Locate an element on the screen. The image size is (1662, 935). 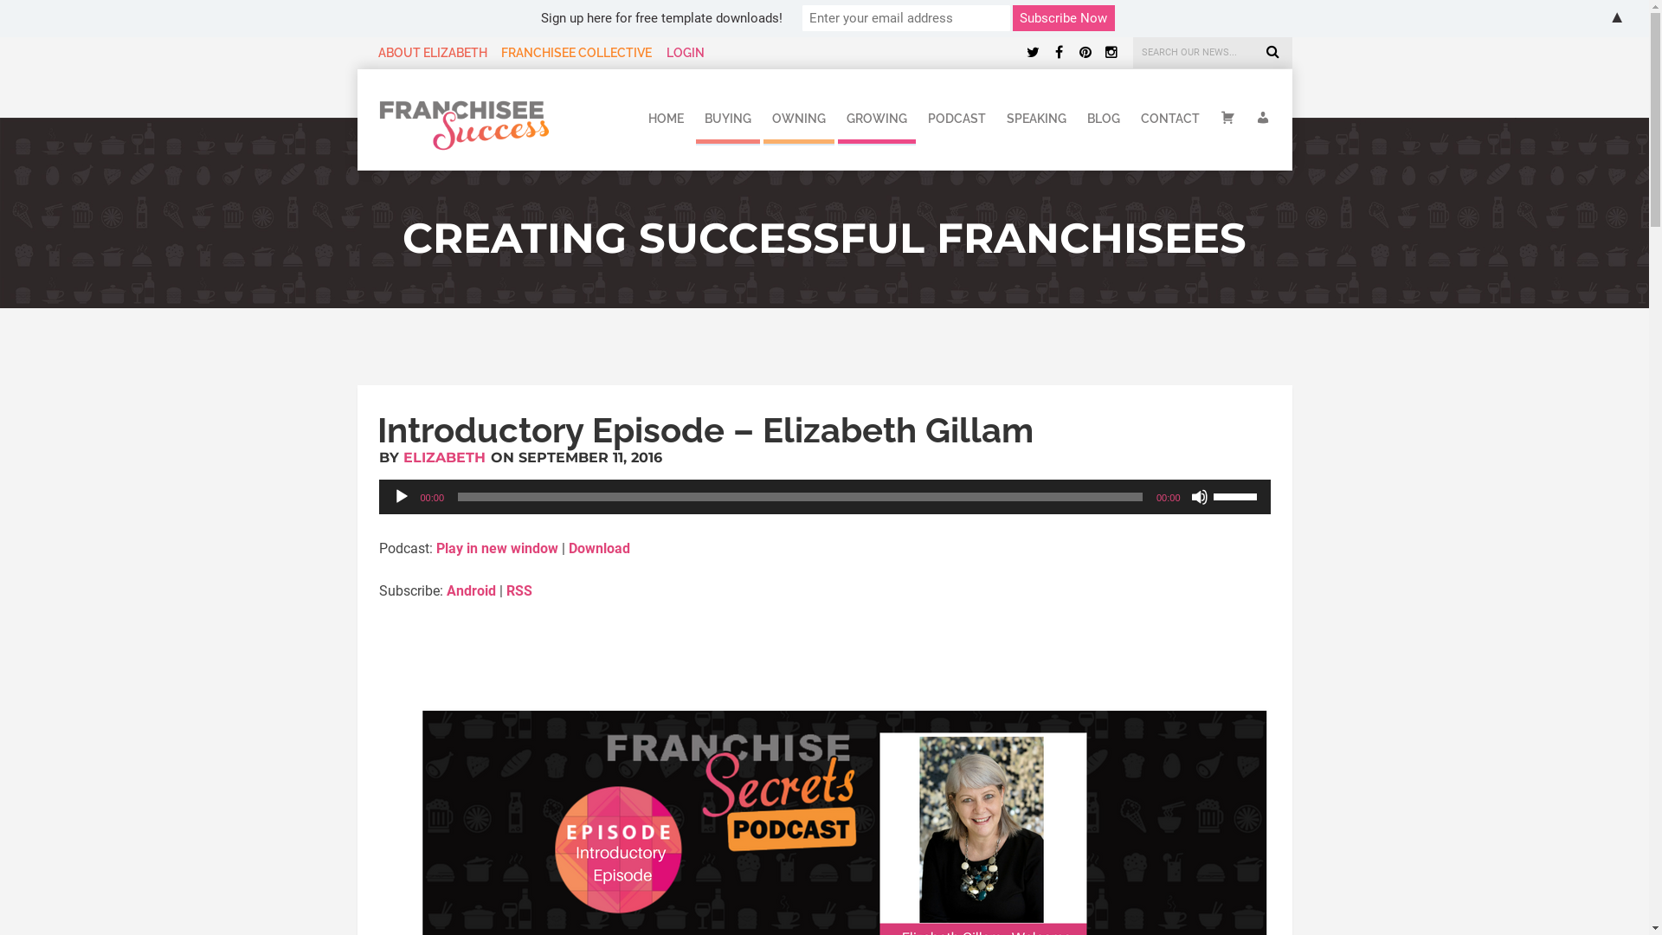
BY ELIZABETH is located at coordinates (433, 457).